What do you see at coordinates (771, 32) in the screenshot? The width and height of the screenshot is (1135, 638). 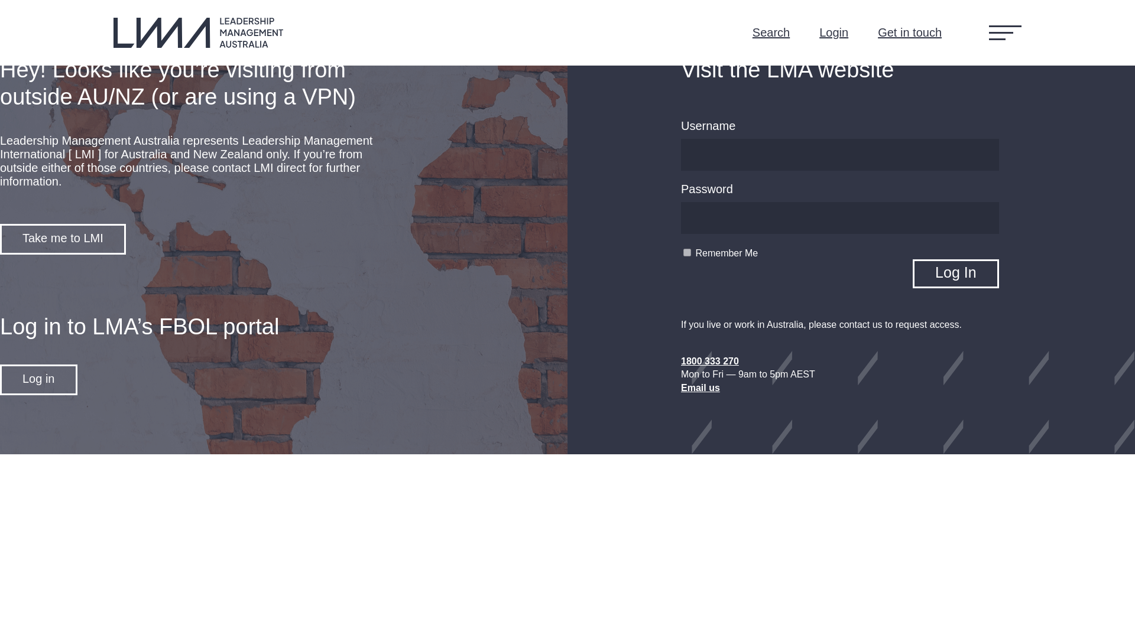 I see `Search` at bounding box center [771, 32].